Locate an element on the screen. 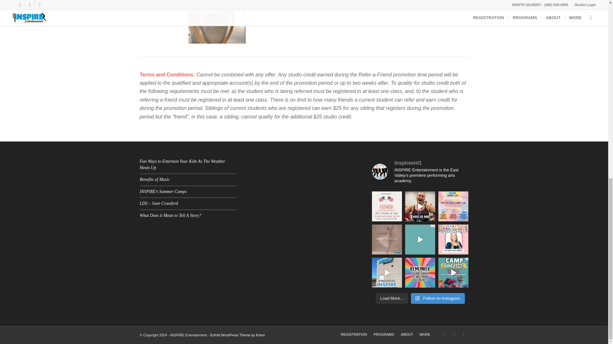 The height and width of the screenshot is (344, 613). Facebook is located at coordinates (444, 334).